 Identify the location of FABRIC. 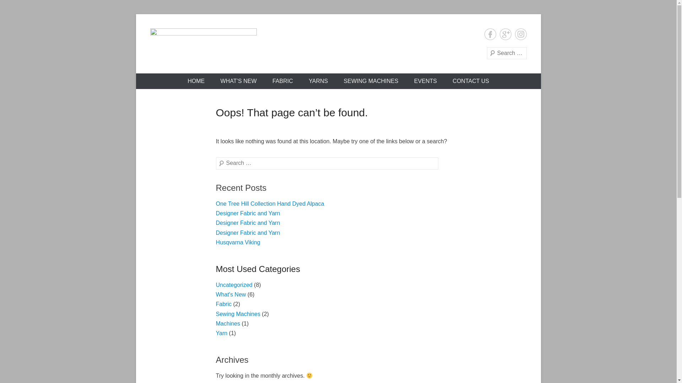
(283, 81).